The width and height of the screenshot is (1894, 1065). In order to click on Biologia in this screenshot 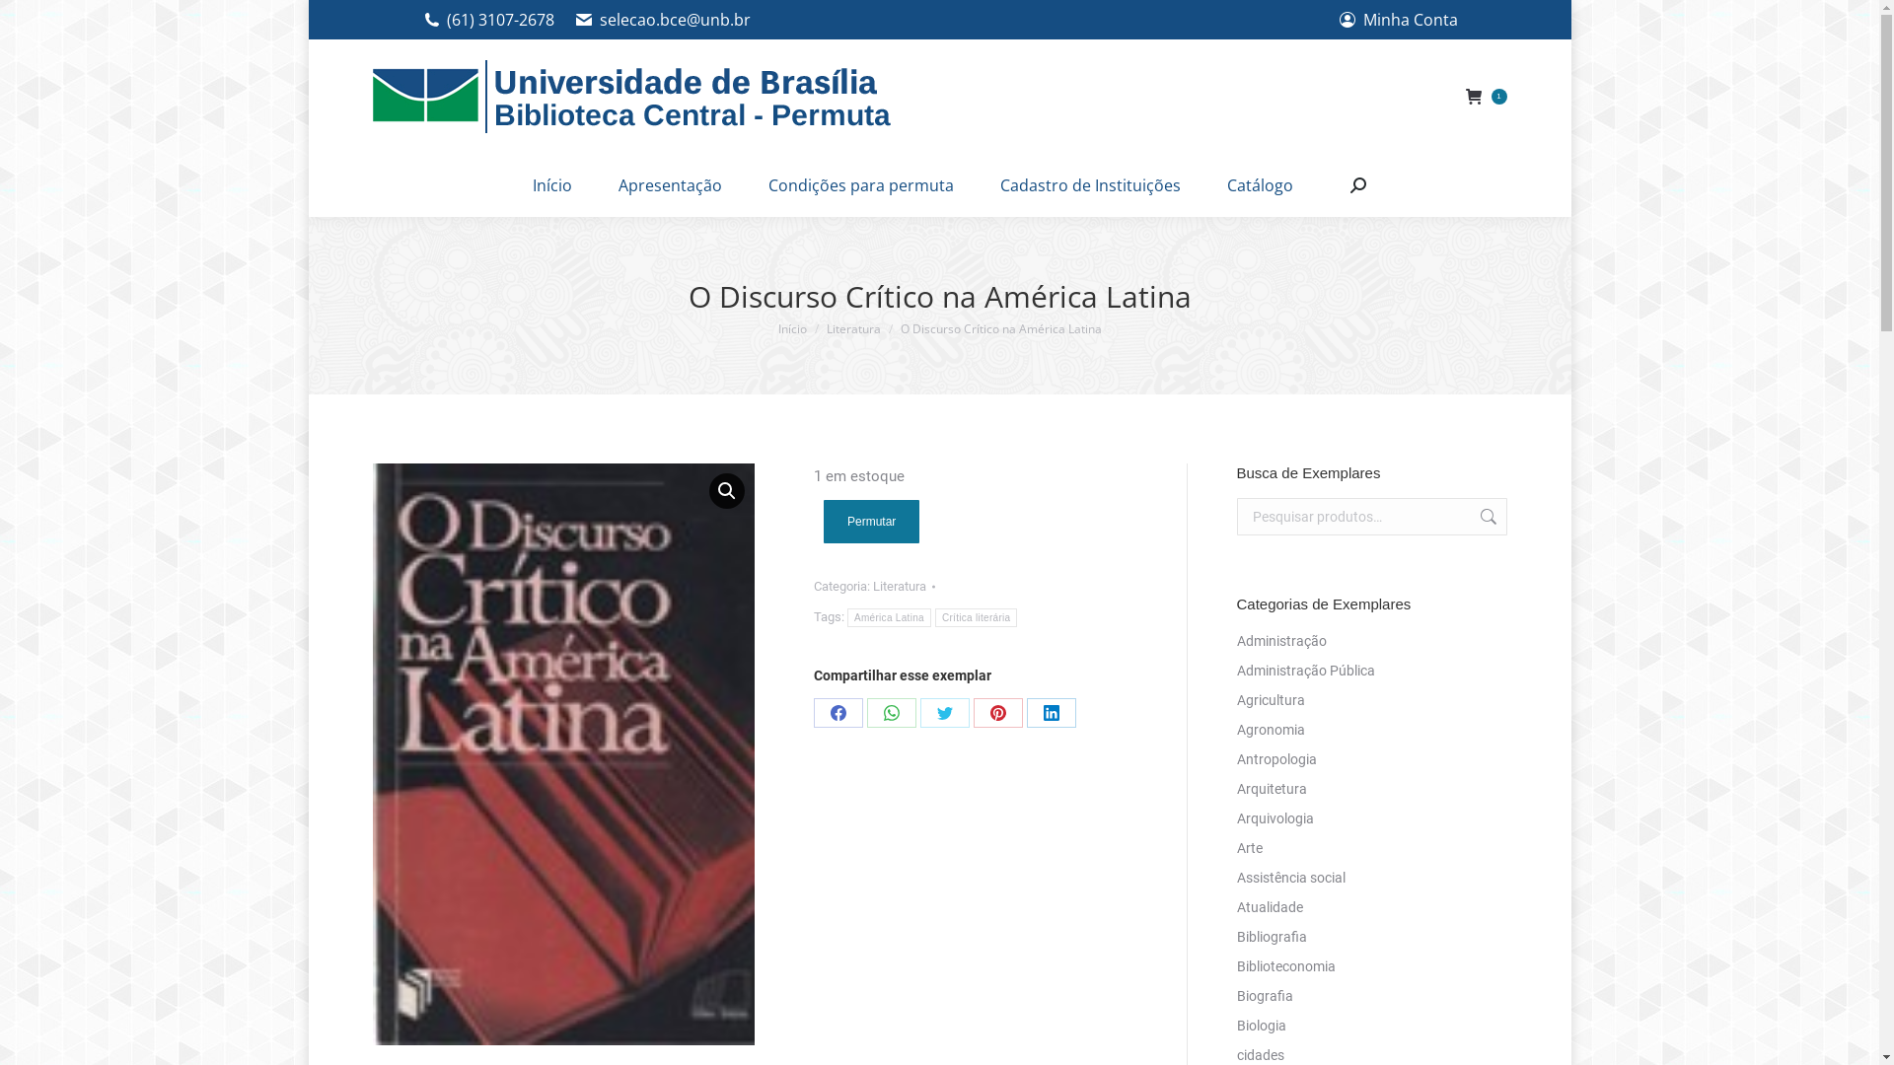, I will do `click(1262, 1026)`.